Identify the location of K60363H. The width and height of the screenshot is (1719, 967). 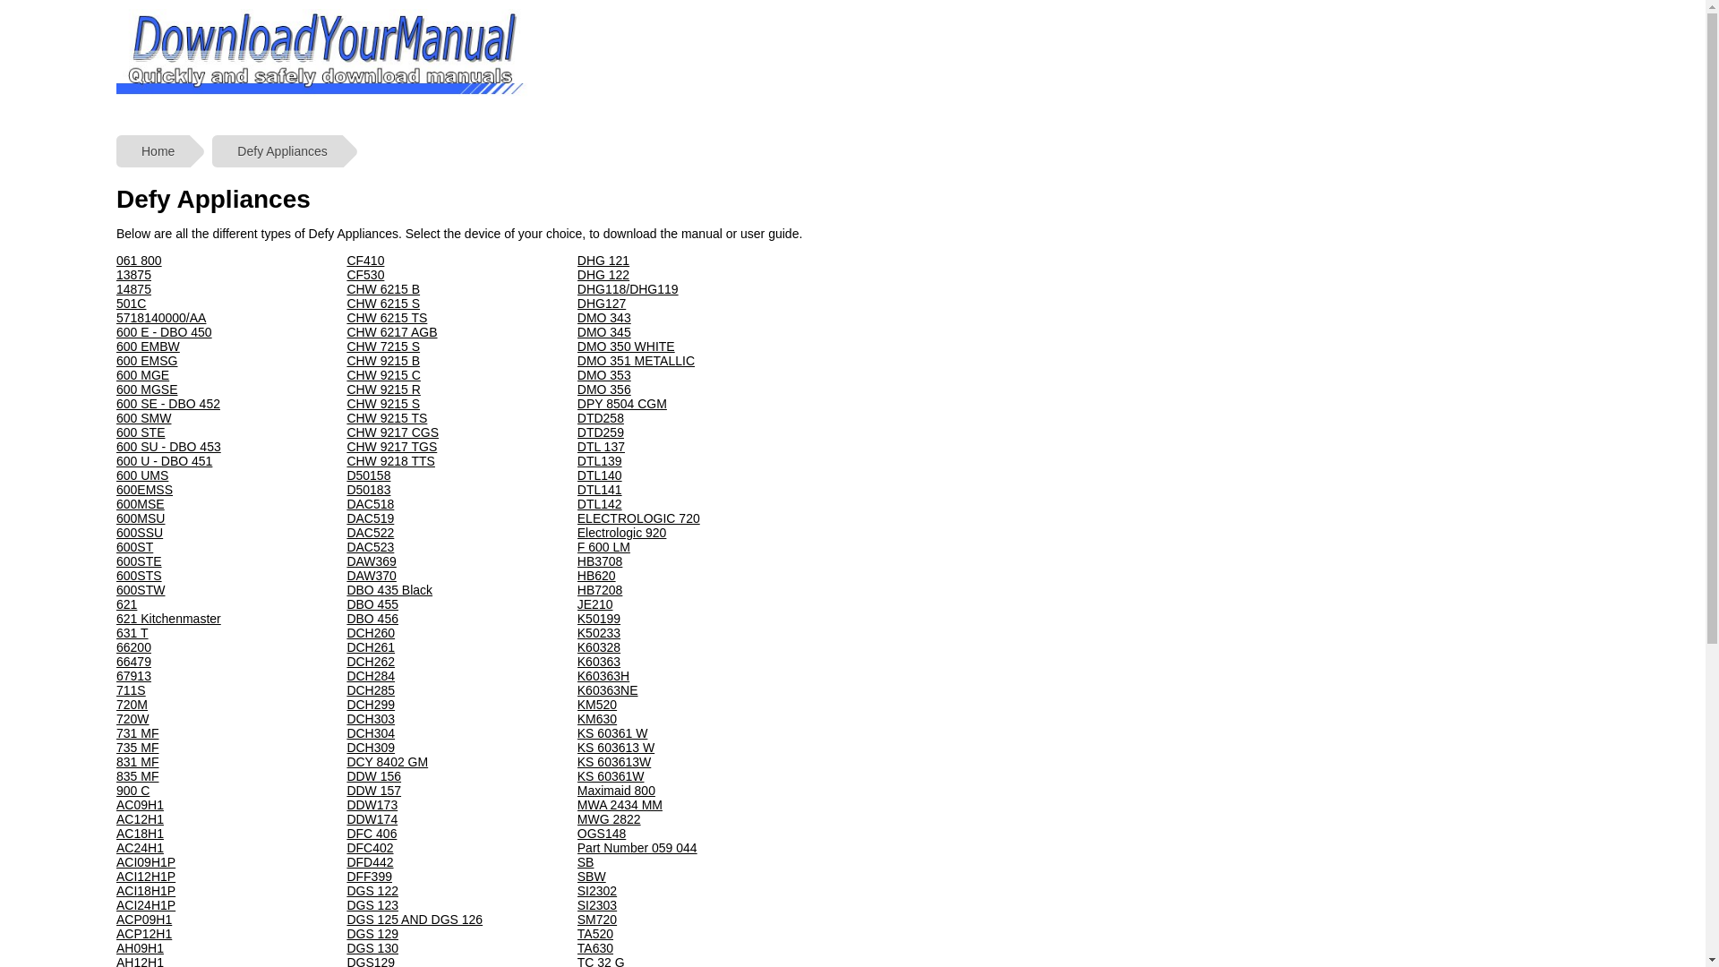
(603, 676).